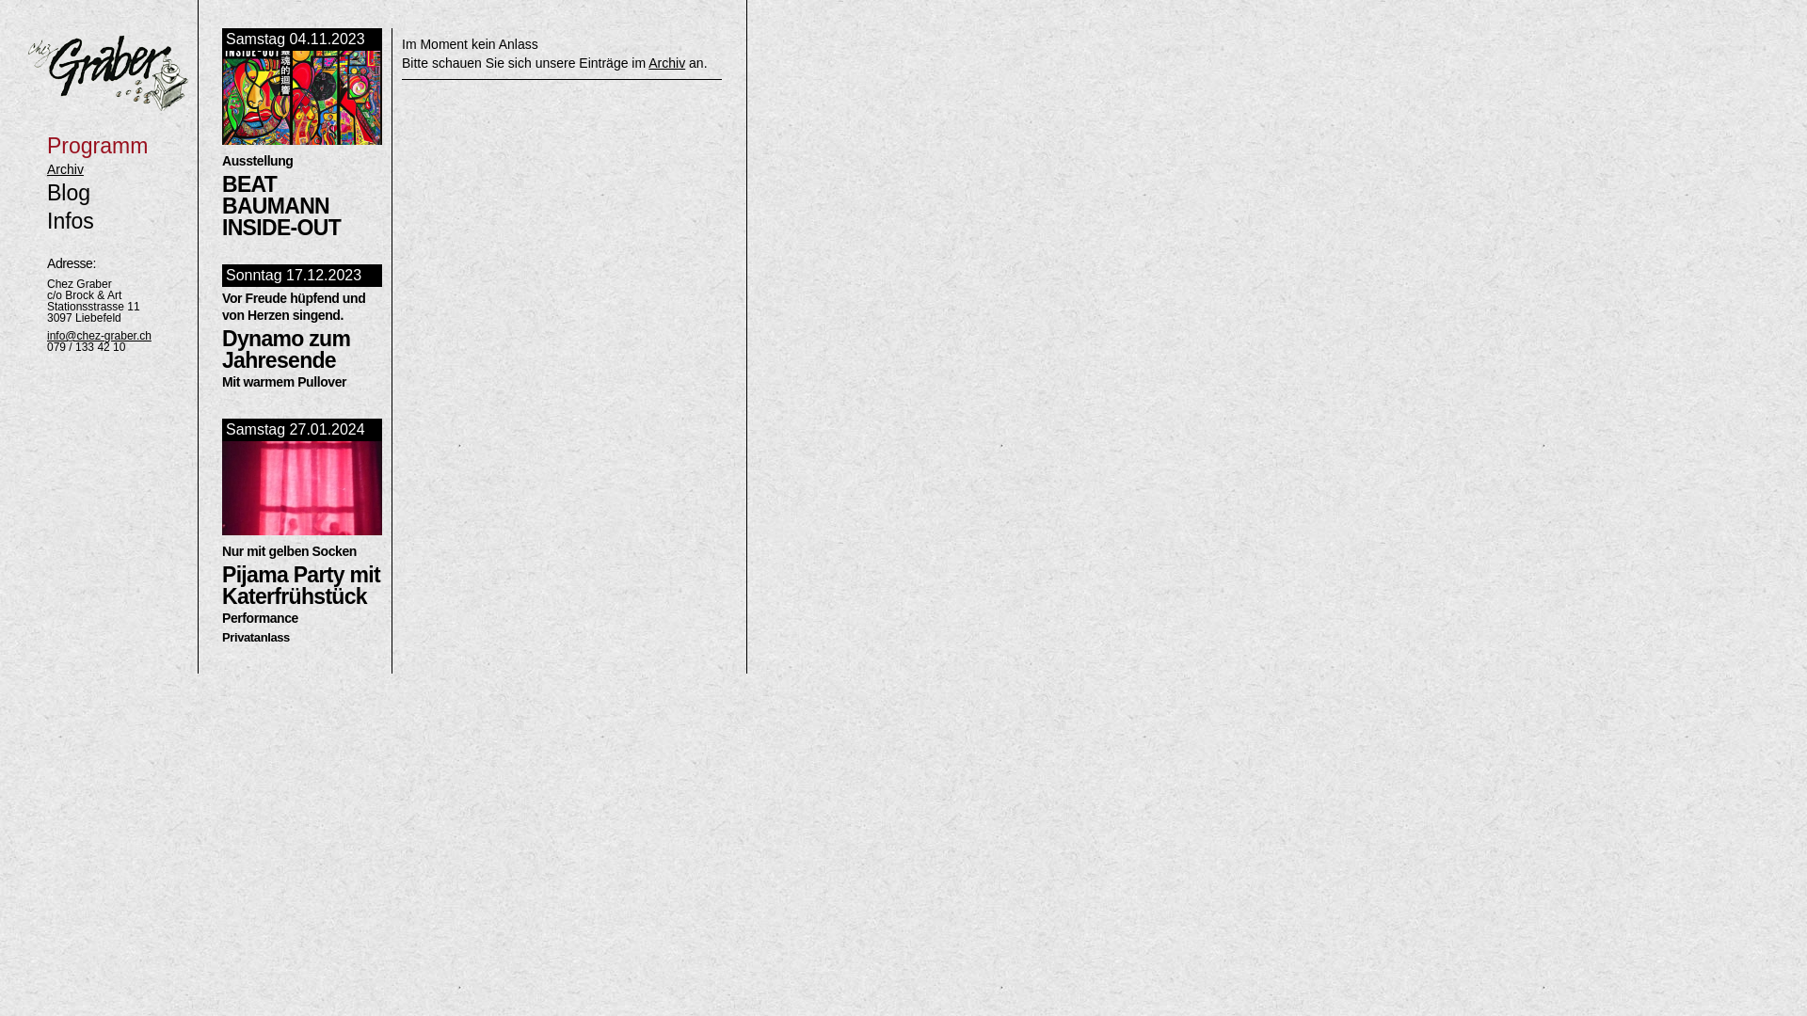  Describe the element at coordinates (100, 336) in the screenshot. I see `info@chez-graber.ch` at that location.